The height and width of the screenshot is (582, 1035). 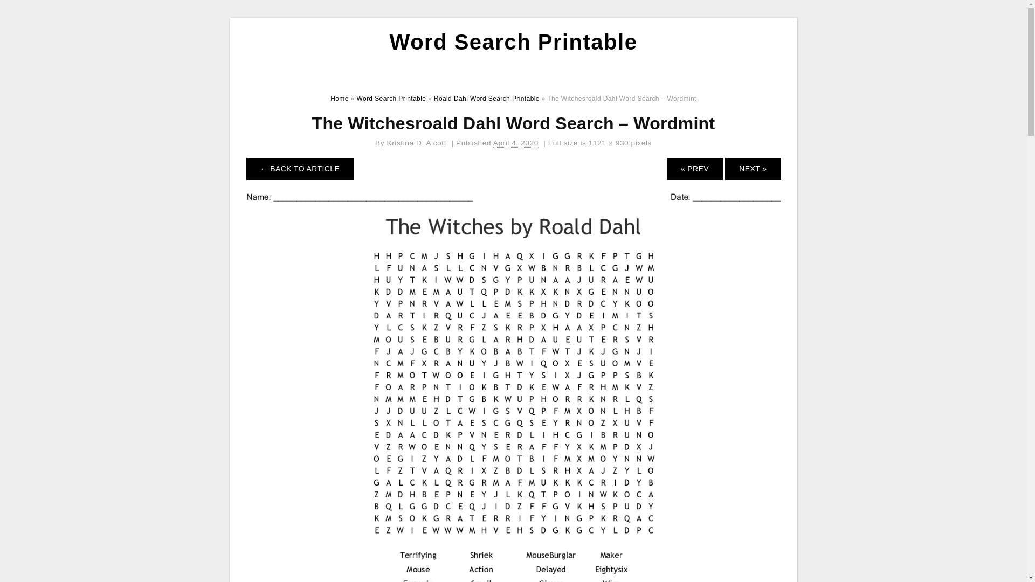 What do you see at coordinates (340, 99) in the screenshot?
I see `Home` at bounding box center [340, 99].